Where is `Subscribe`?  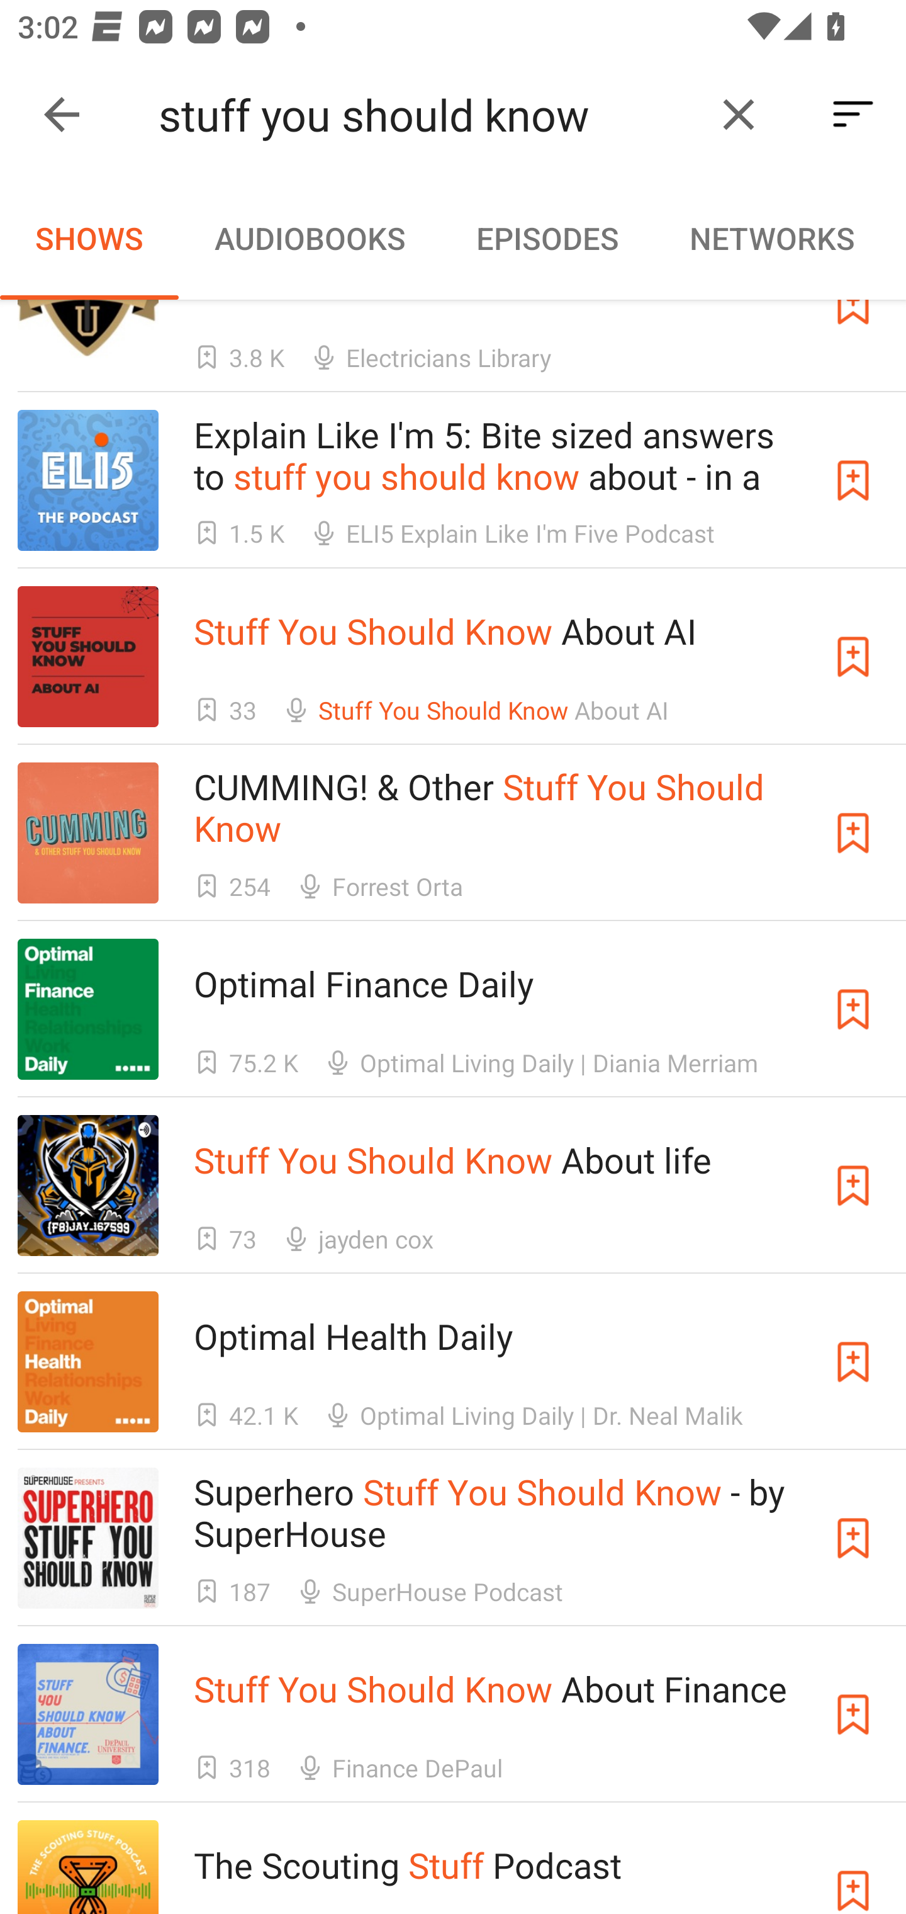
Subscribe is located at coordinates (853, 480).